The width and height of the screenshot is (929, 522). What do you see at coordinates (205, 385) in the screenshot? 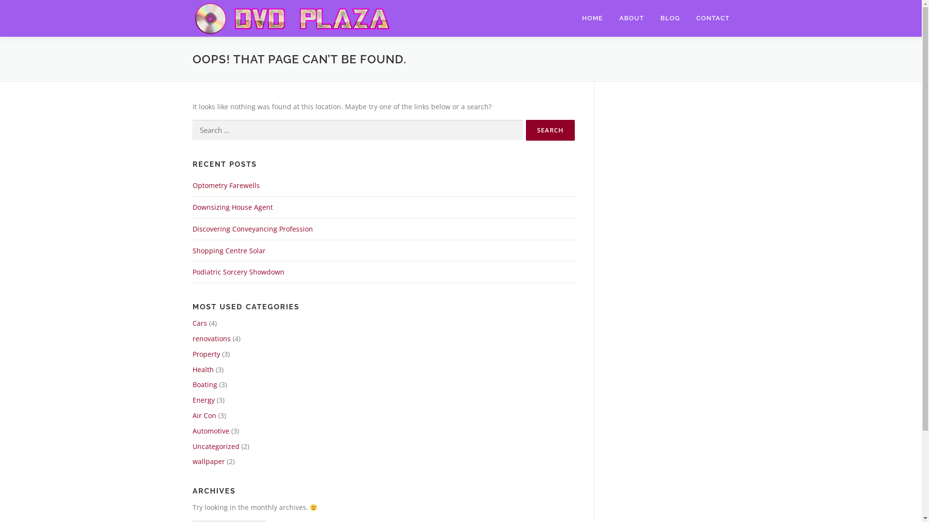
I see `Boating` at bounding box center [205, 385].